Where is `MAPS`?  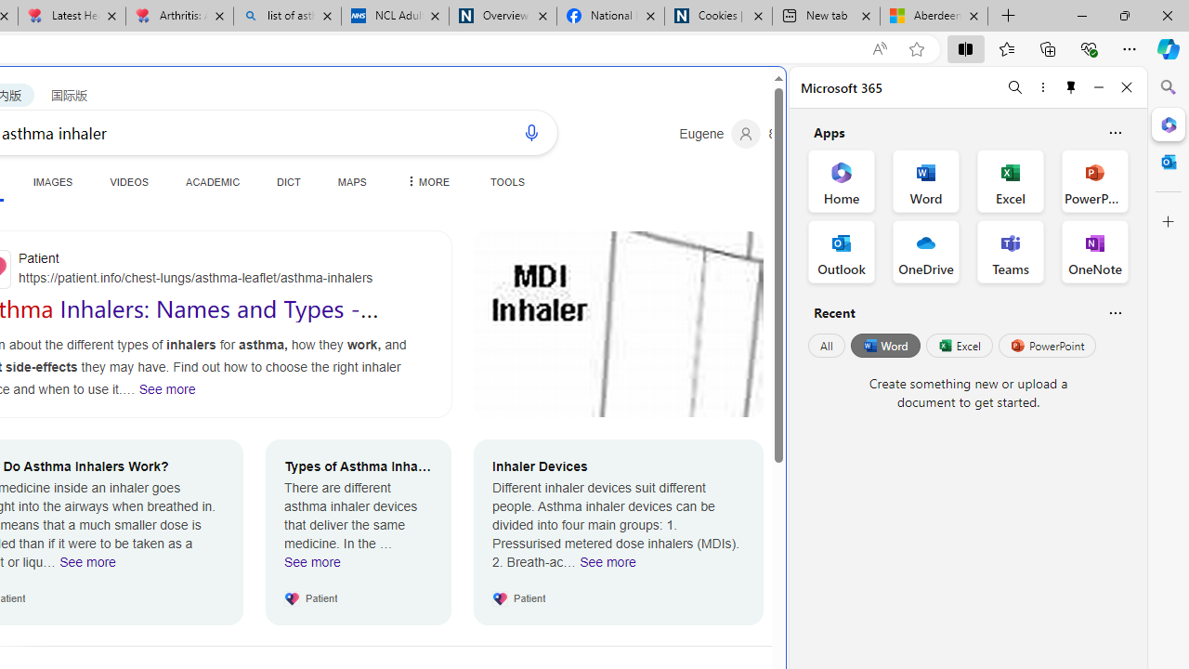 MAPS is located at coordinates (351, 181).